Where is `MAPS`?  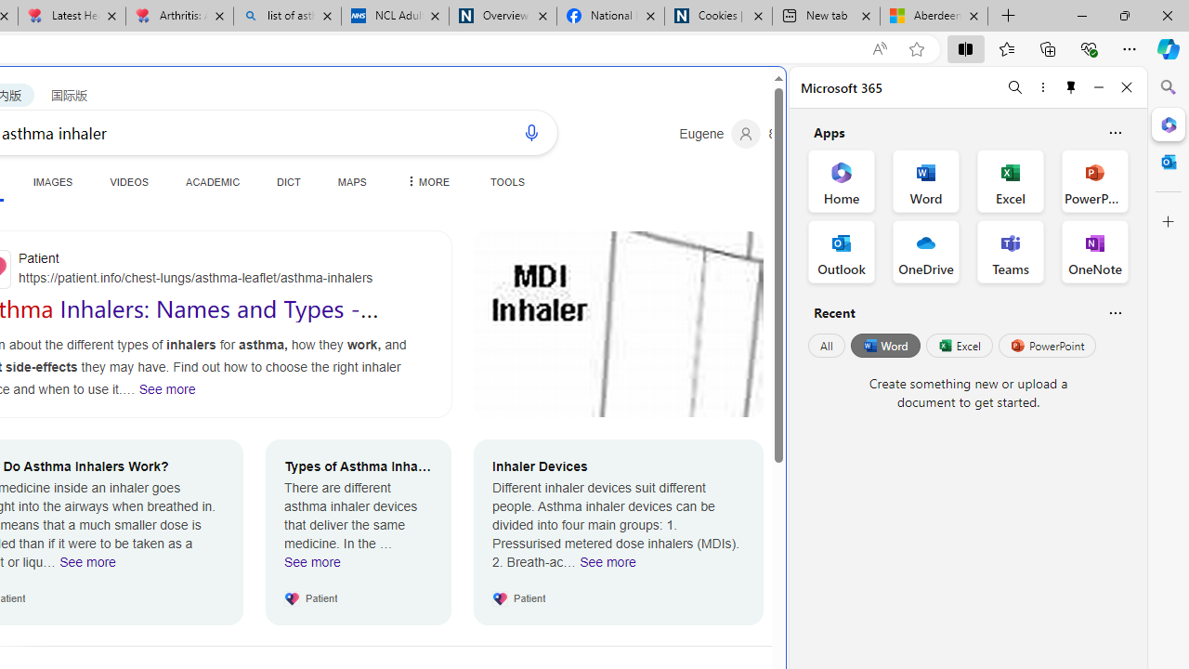 MAPS is located at coordinates (351, 181).